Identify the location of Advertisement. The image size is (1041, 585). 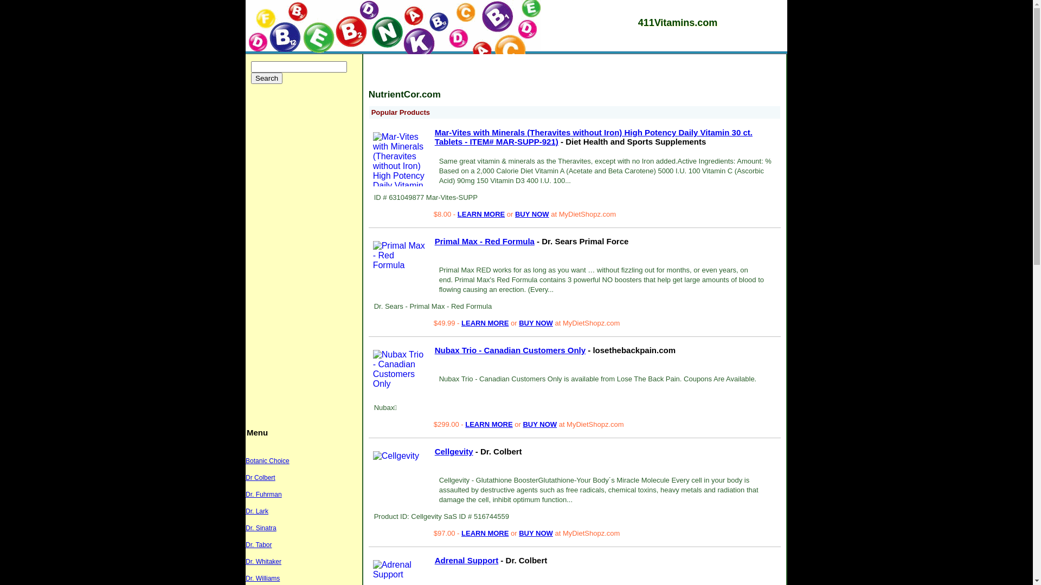
(306, 253).